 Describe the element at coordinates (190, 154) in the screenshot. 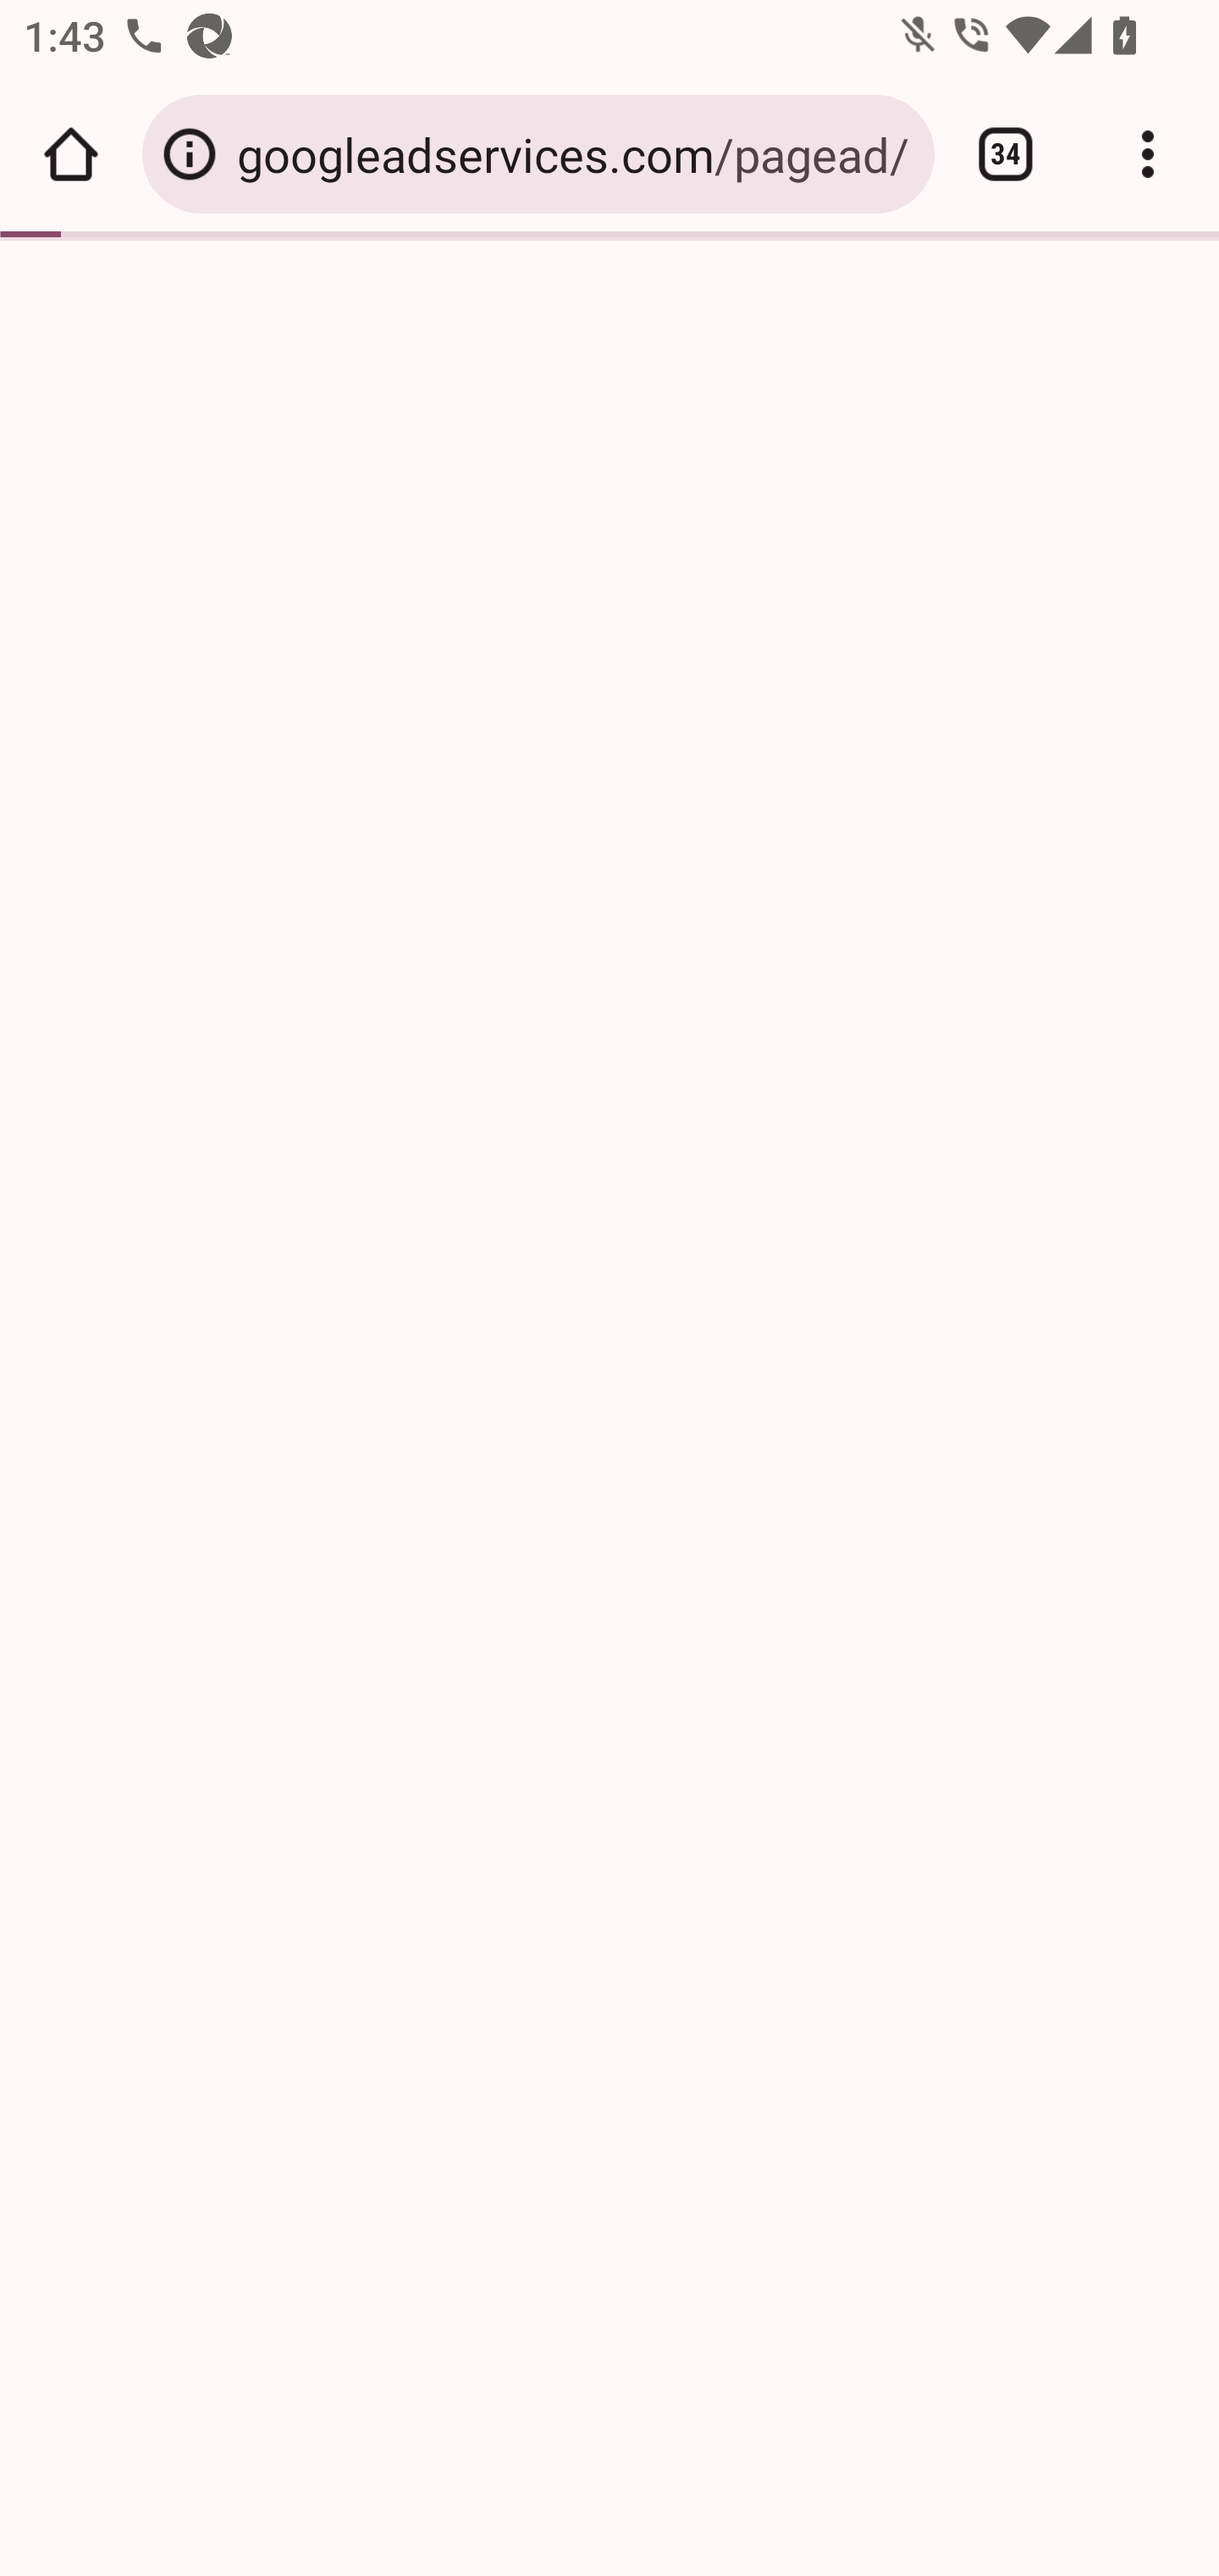

I see `Your connection to this site is not secure` at that location.